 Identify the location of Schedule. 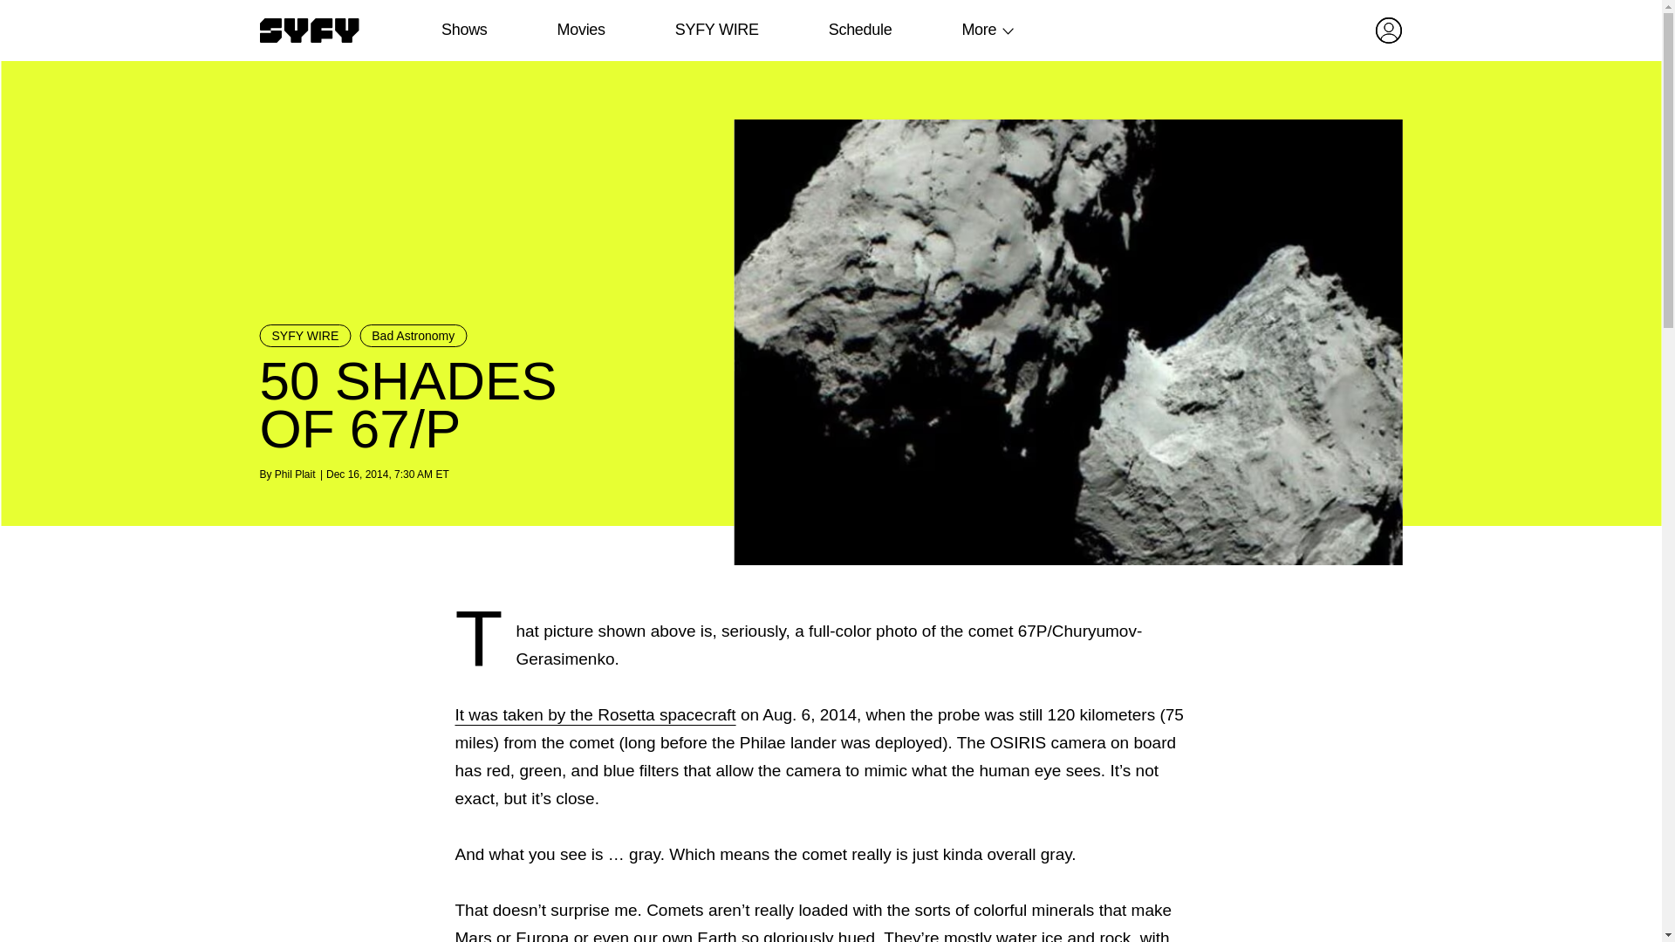
(858, 30).